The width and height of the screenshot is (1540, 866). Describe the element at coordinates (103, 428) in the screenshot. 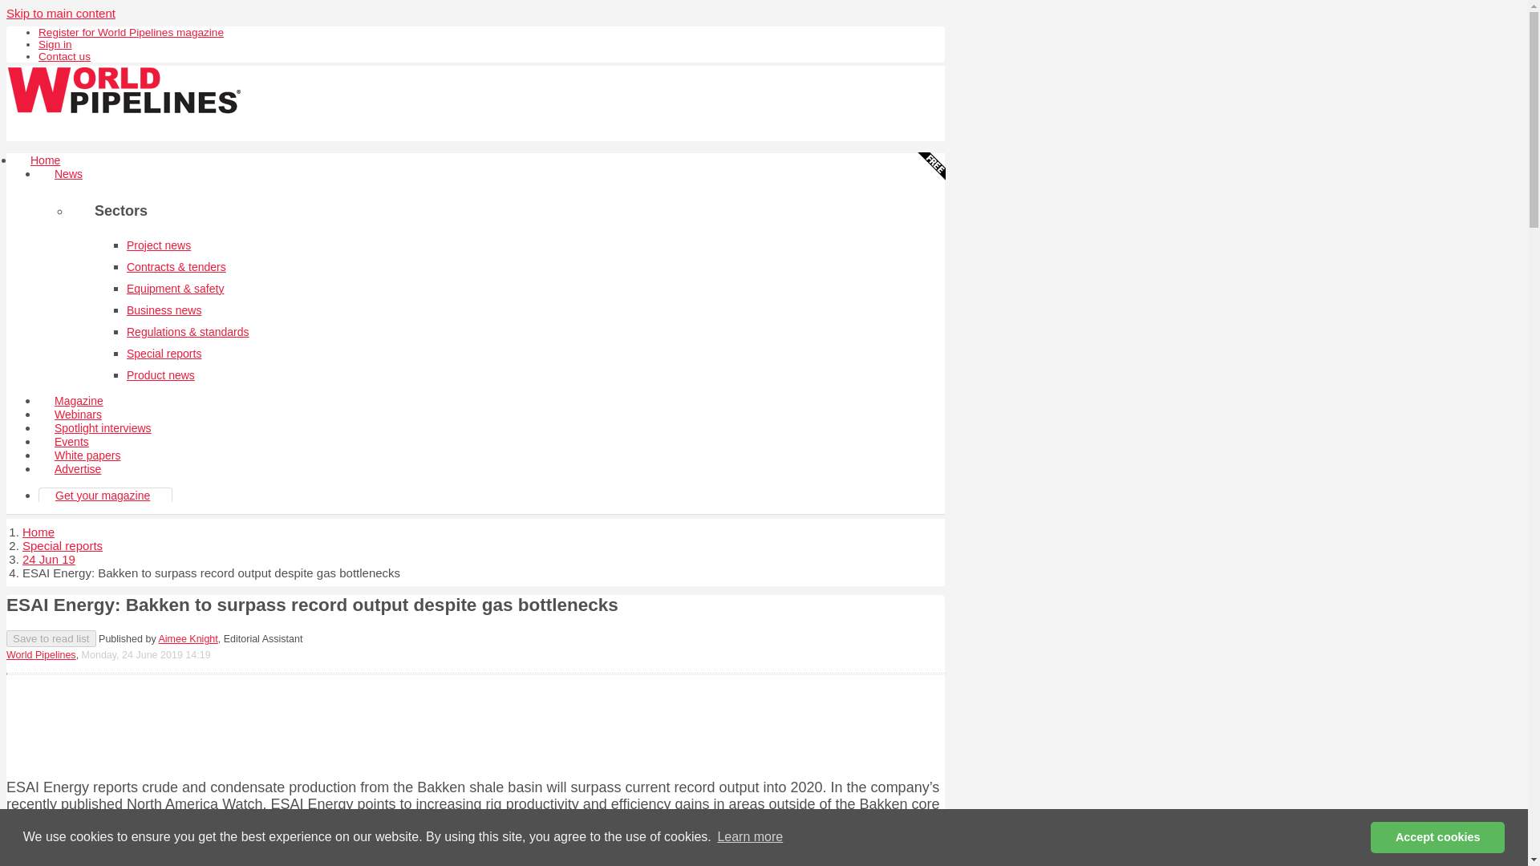

I see `Spotlight interviews` at that location.